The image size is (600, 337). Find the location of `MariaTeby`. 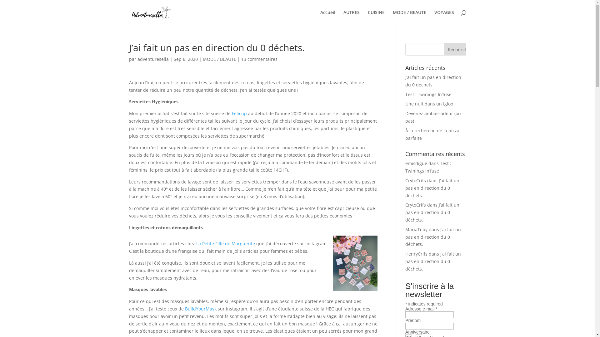

MariaTeby is located at coordinates (416, 230).